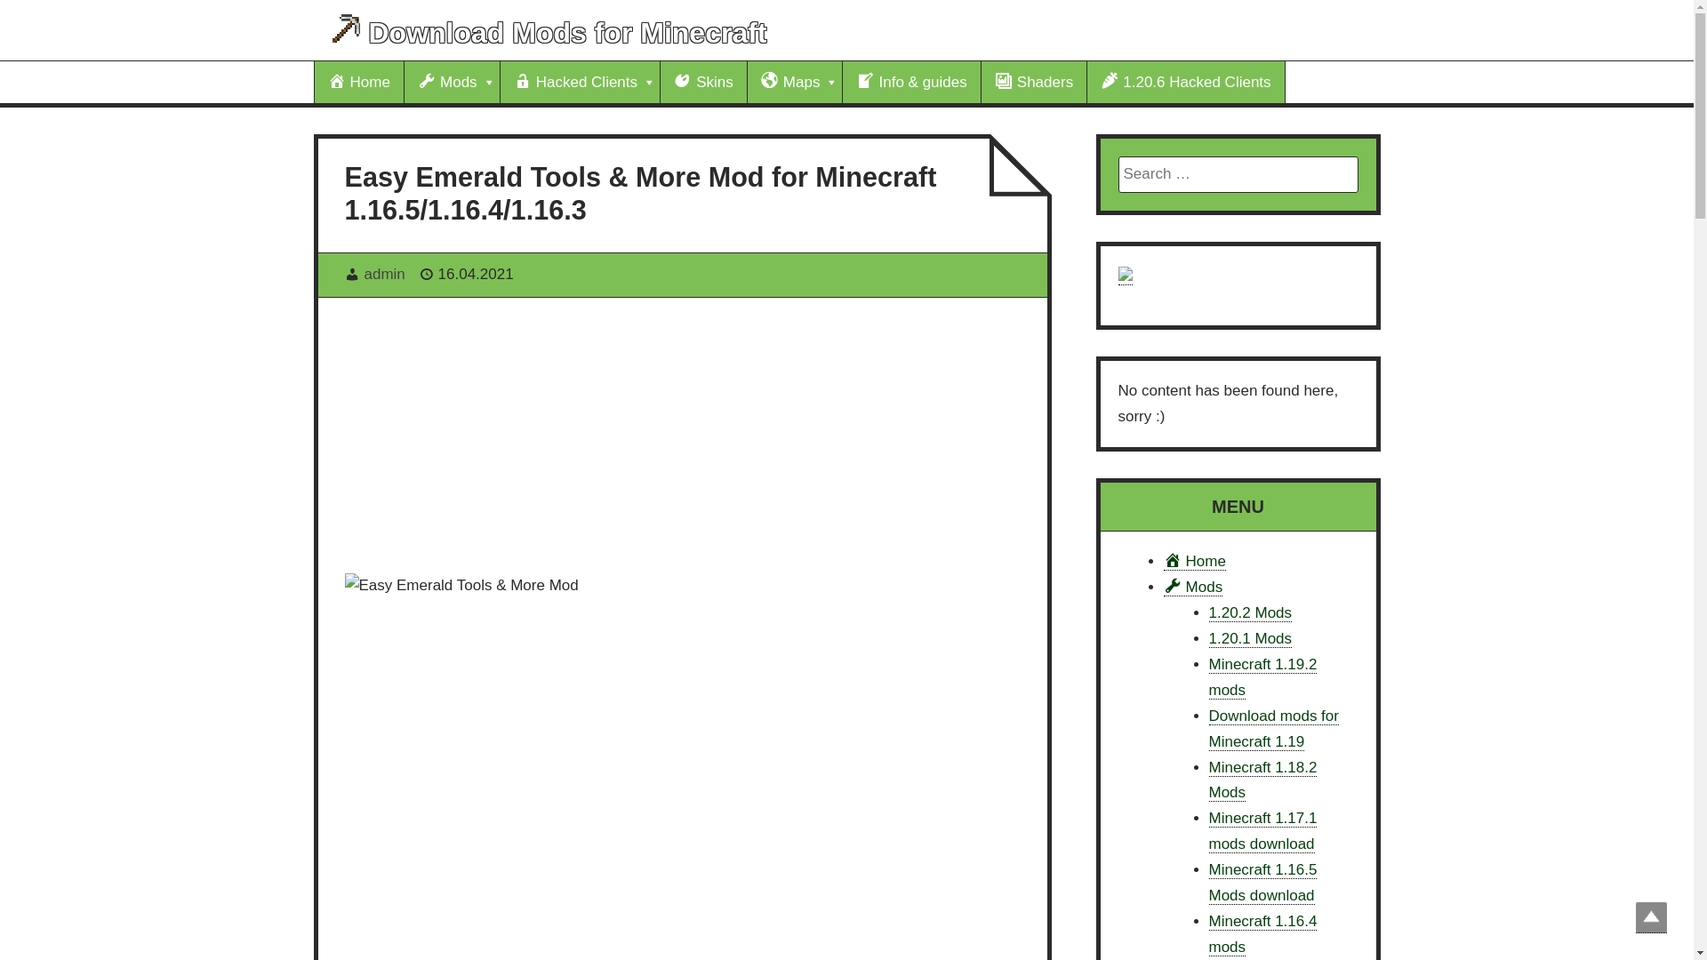 The width and height of the screenshot is (1707, 960). I want to click on 1.20.6 Hacked Clients, so click(1186, 82).